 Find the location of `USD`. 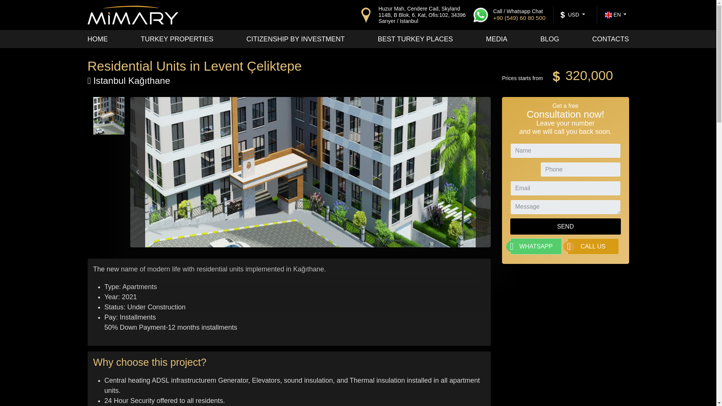

USD is located at coordinates (572, 15).